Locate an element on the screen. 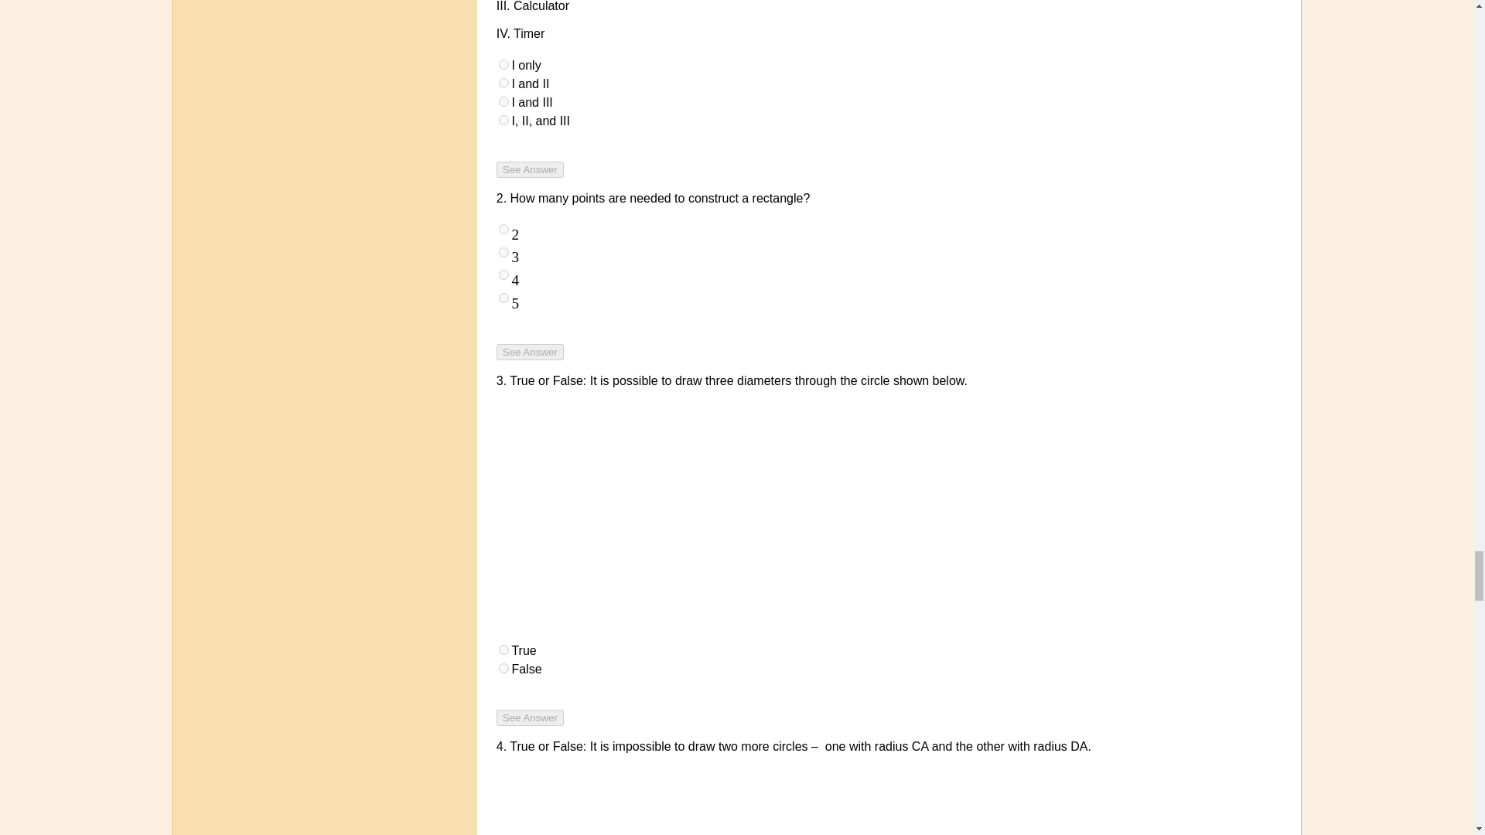  7338 is located at coordinates (504, 668).